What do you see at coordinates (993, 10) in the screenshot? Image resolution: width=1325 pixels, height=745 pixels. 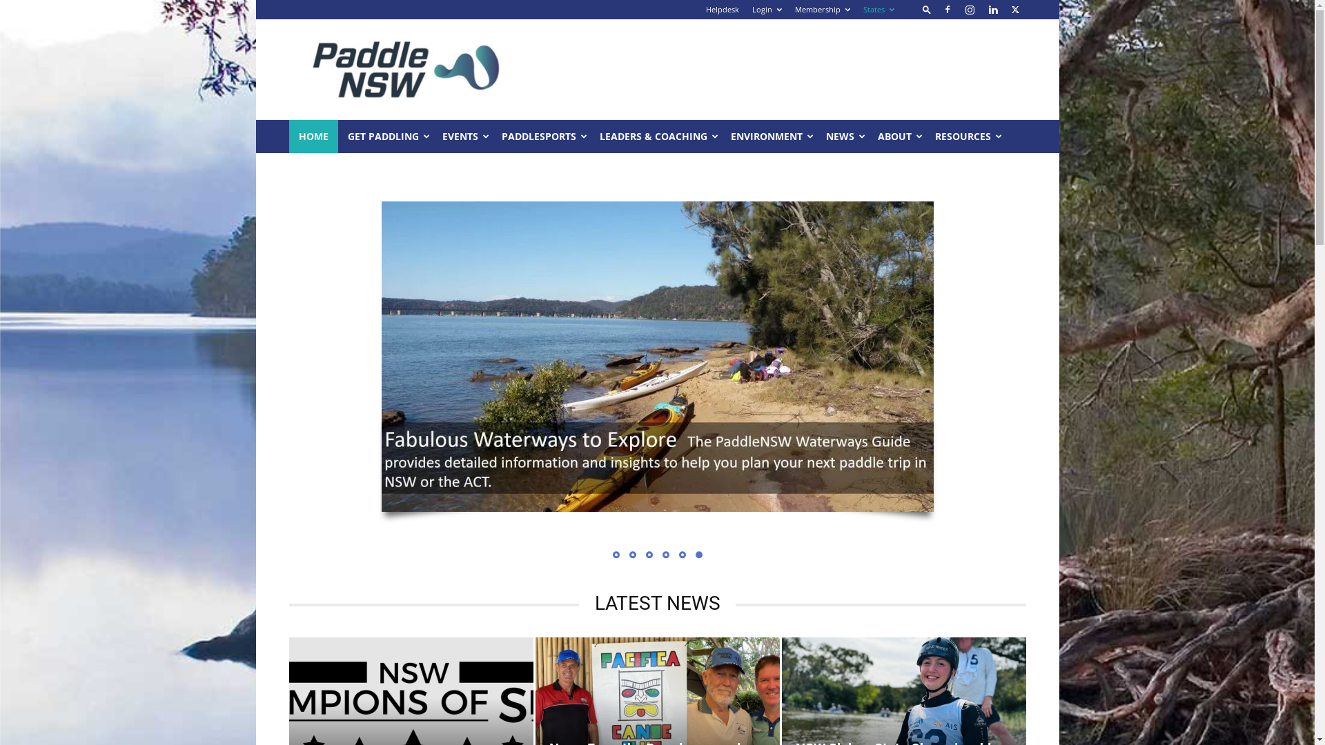 I see `Linkedin` at bounding box center [993, 10].